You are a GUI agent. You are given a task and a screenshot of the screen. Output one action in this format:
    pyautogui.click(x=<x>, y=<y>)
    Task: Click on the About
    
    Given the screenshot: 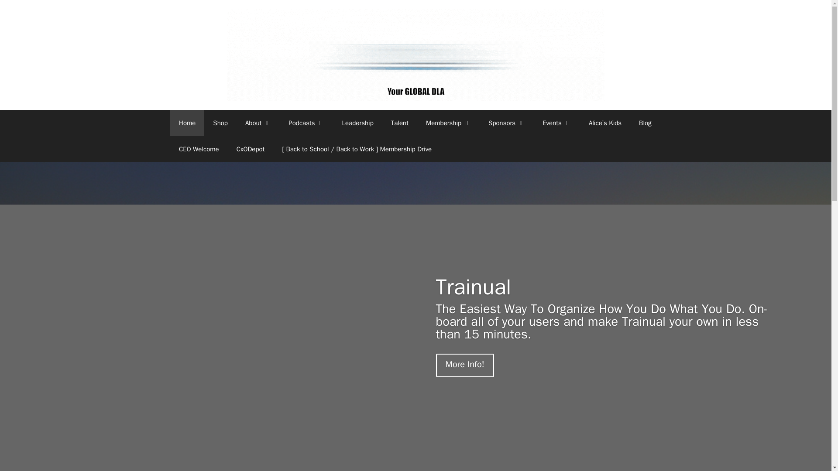 What is the action you would take?
    pyautogui.click(x=258, y=123)
    